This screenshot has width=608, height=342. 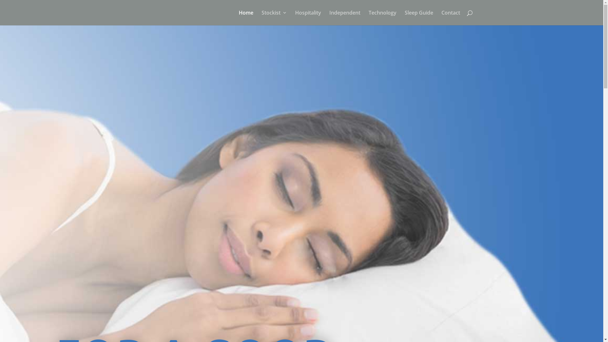 What do you see at coordinates (274, 18) in the screenshot?
I see `Stockist` at bounding box center [274, 18].